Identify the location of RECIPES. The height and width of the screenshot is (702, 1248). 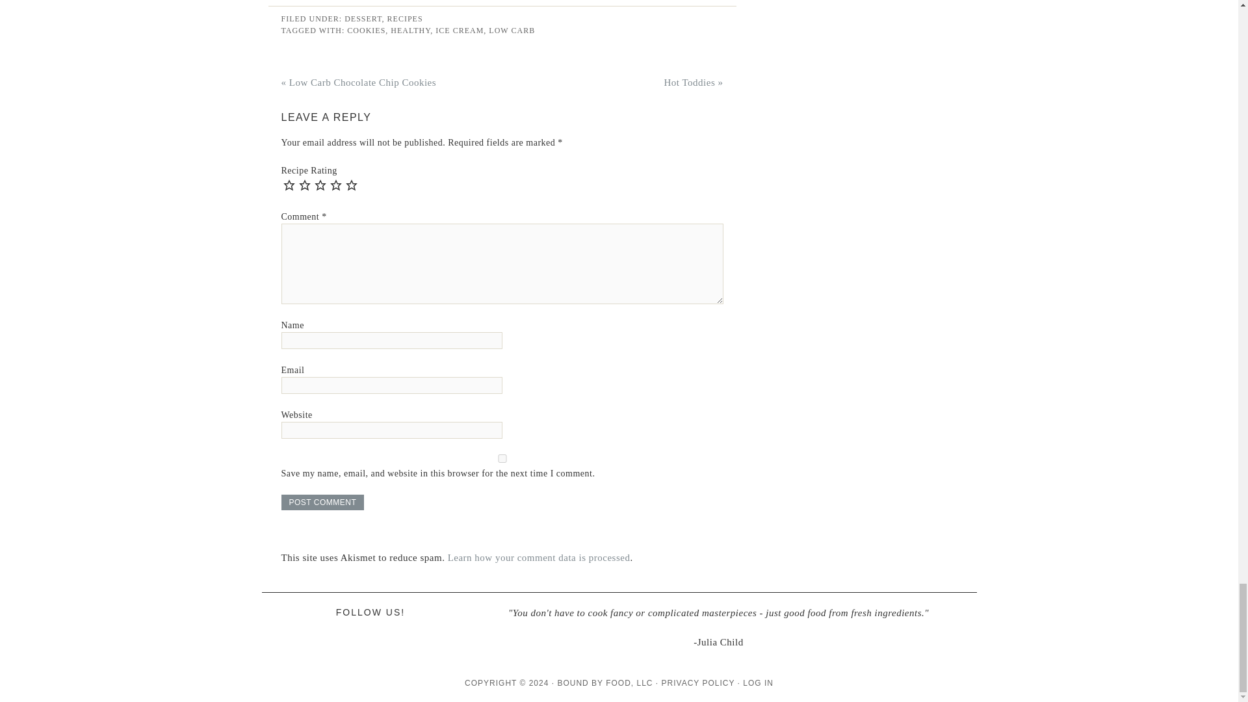
(404, 18).